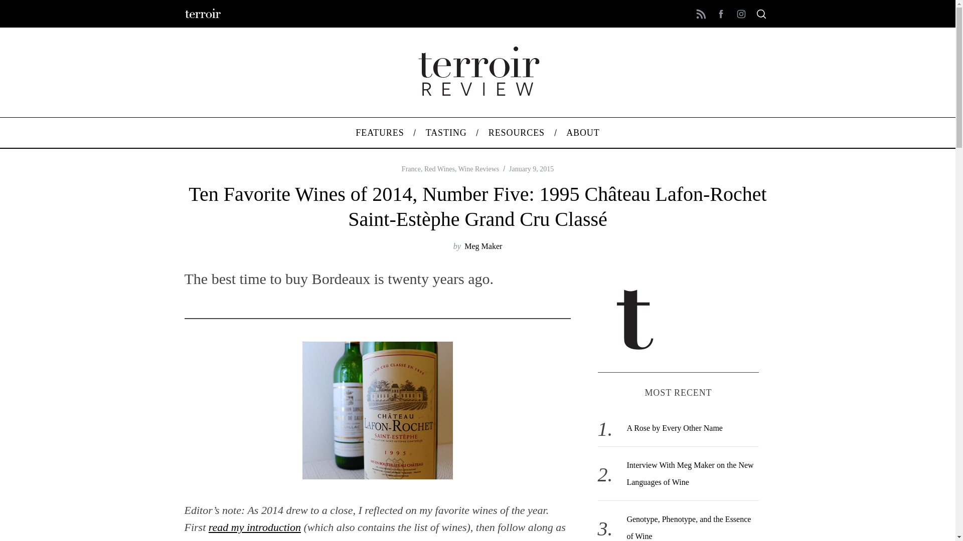  What do you see at coordinates (255, 527) in the screenshot?
I see `read my introduction` at bounding box center [255, 527].